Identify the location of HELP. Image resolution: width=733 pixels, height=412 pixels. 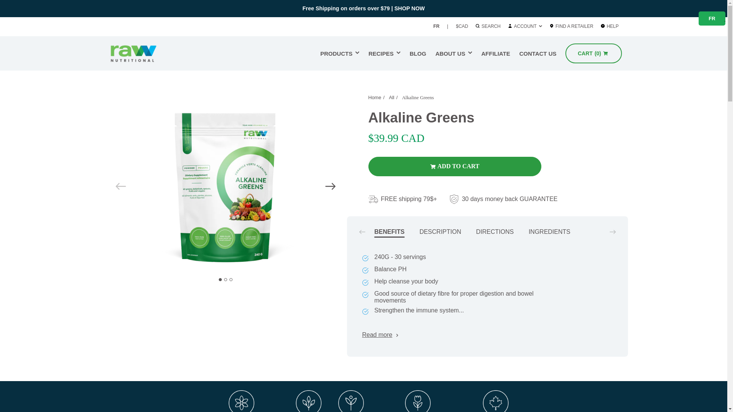
(613, 26).